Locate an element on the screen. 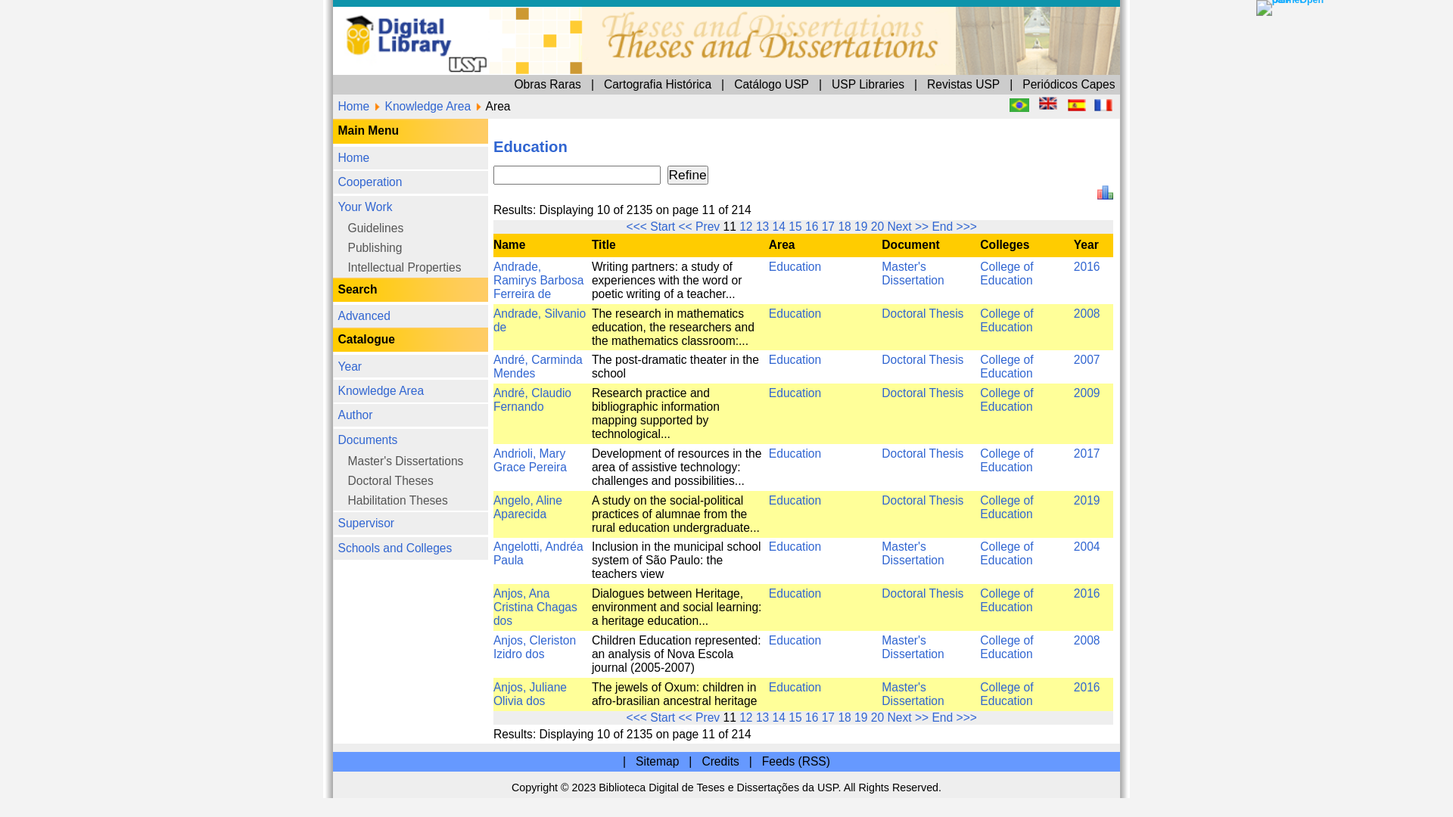  16 is located at coordinates (624, 552).